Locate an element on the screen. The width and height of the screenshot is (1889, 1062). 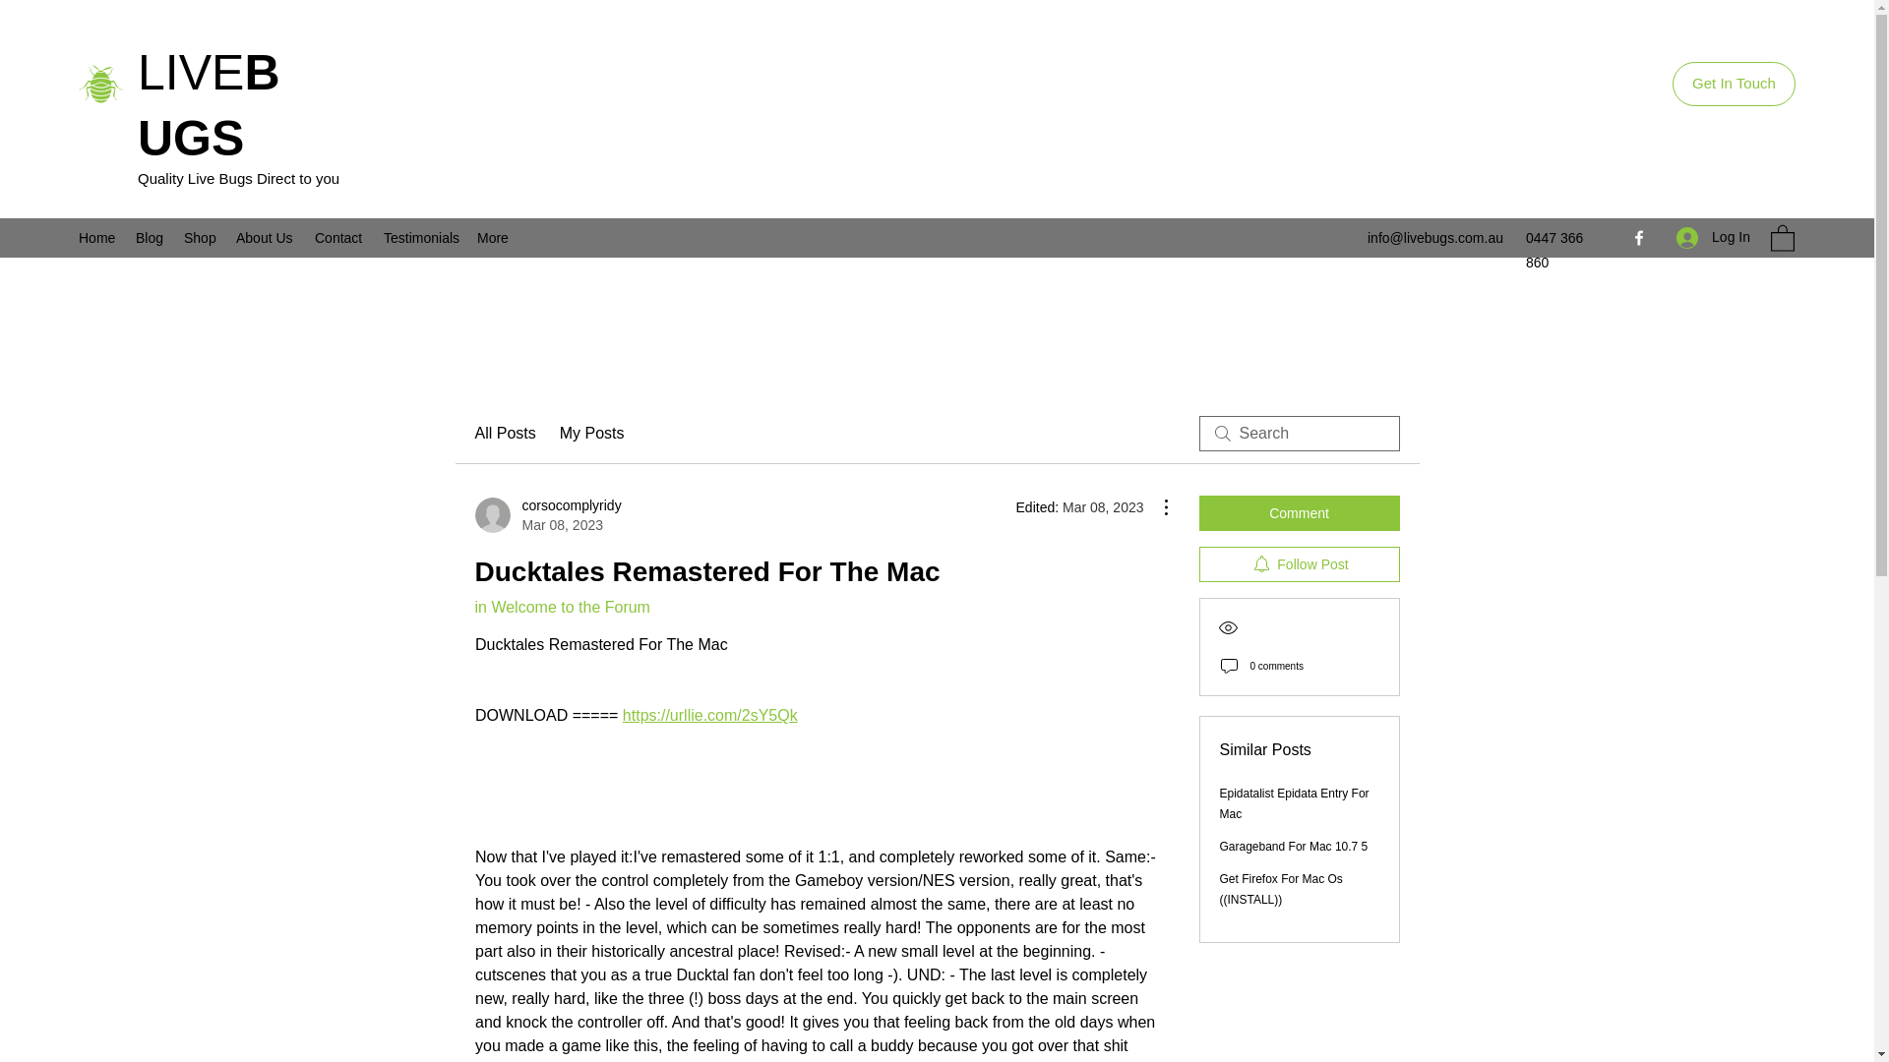
All Posts is located at coordinates (504, 433).